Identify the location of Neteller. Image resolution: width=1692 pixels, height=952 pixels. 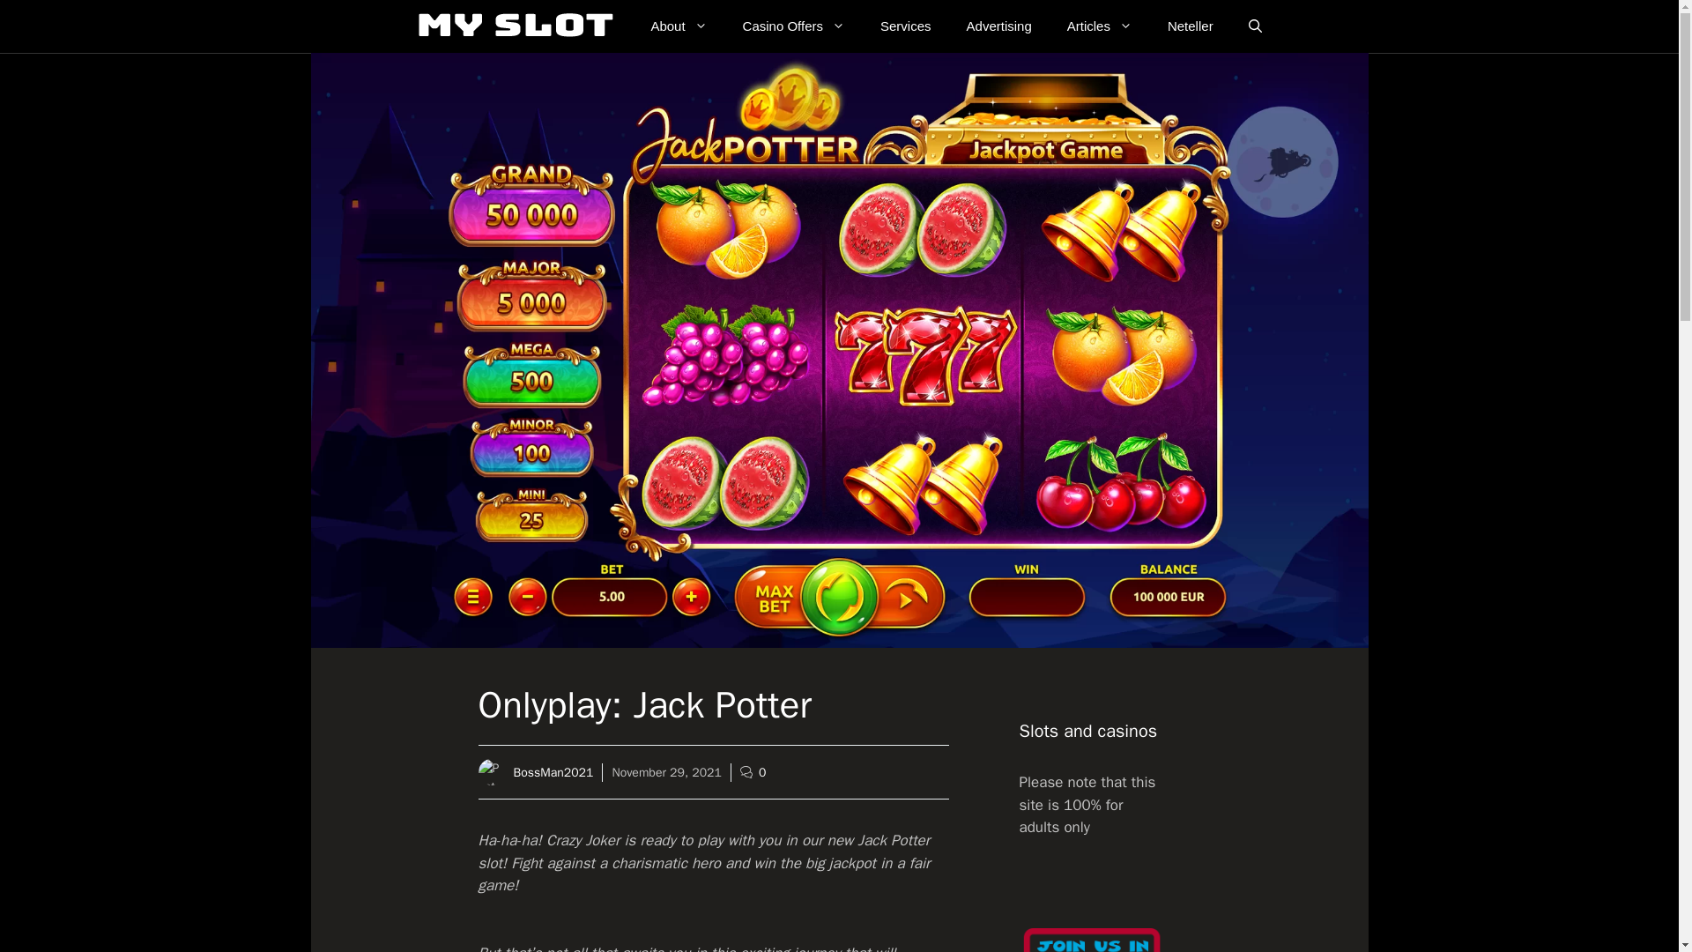
(1191, 26).